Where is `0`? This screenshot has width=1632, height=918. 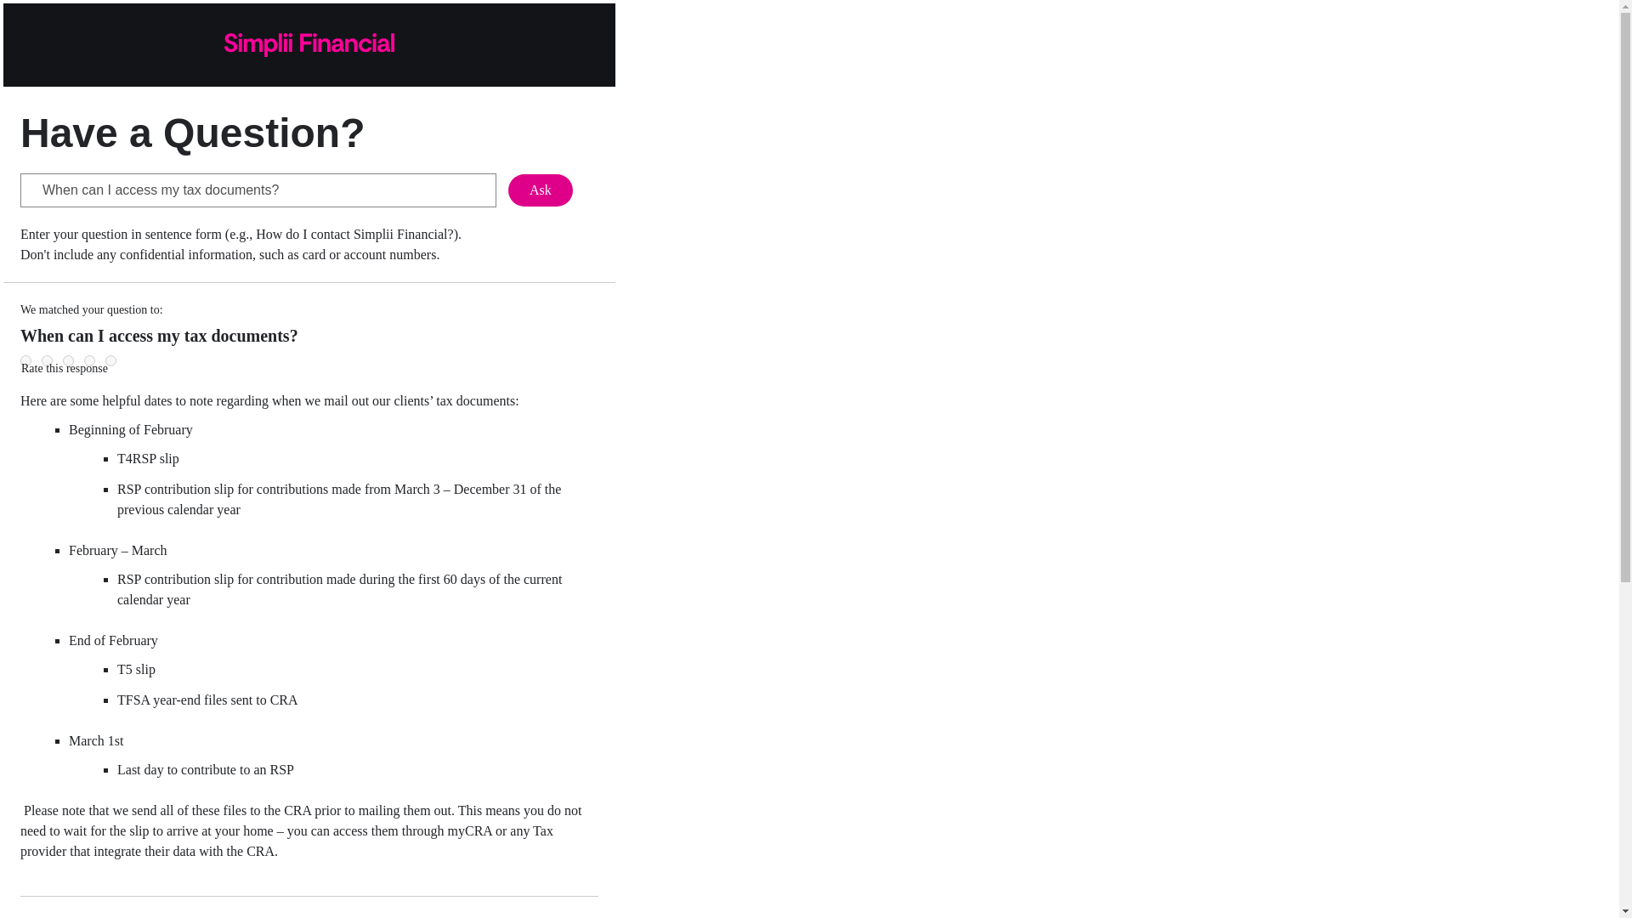
0 is located at coordinates (25, 360).